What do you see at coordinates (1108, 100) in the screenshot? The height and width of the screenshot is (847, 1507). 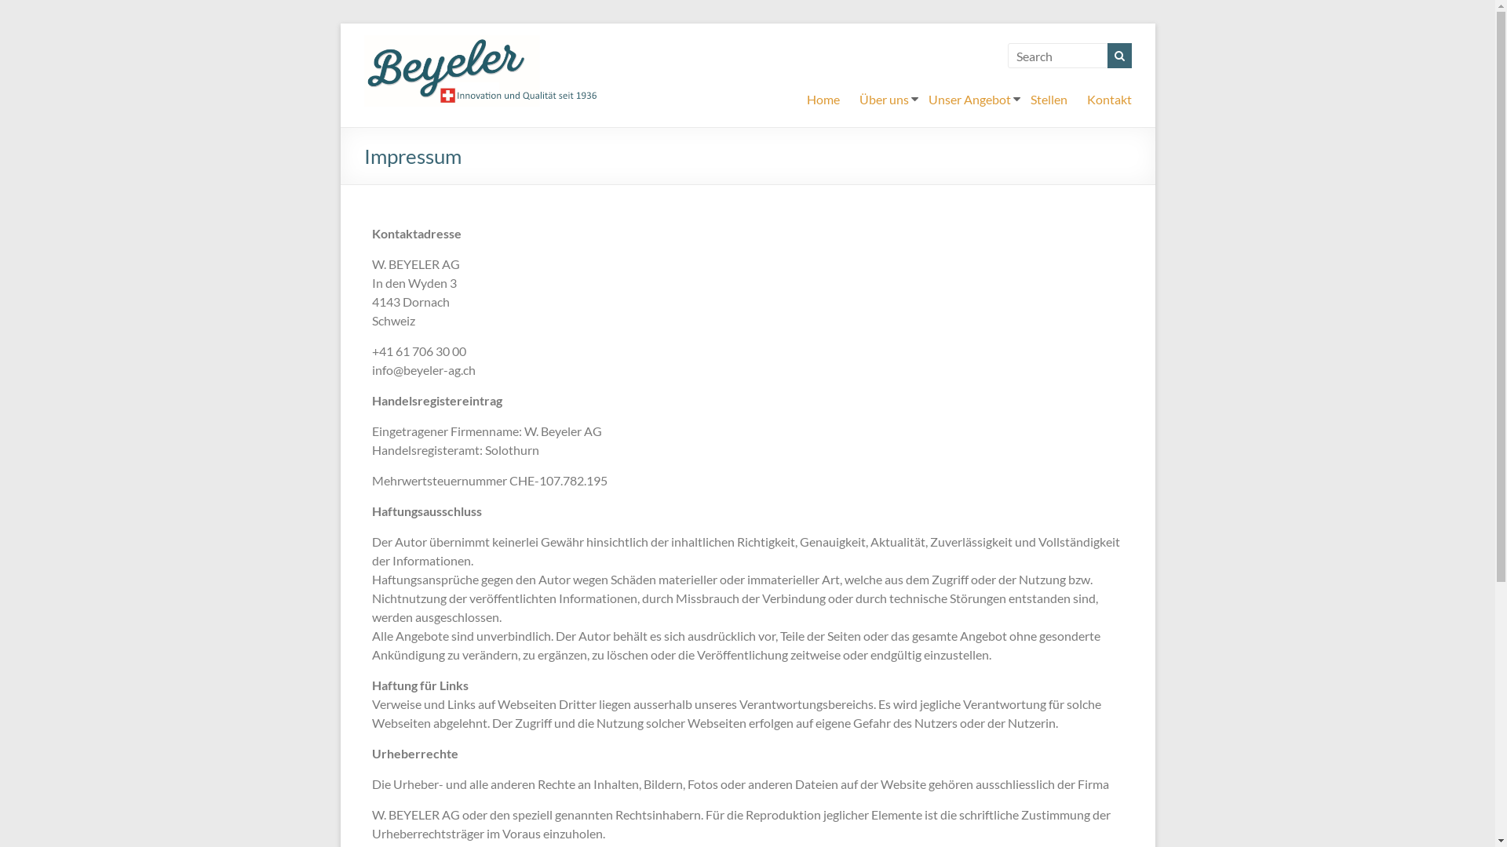 I see `Kontakt` at bounding box center [1108, 100].